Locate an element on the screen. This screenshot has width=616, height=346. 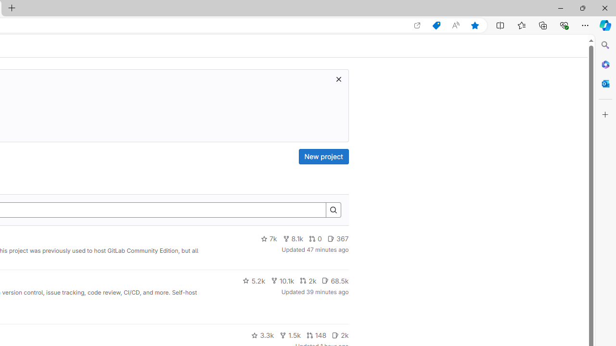
7k is located at coordinates (269, 239).